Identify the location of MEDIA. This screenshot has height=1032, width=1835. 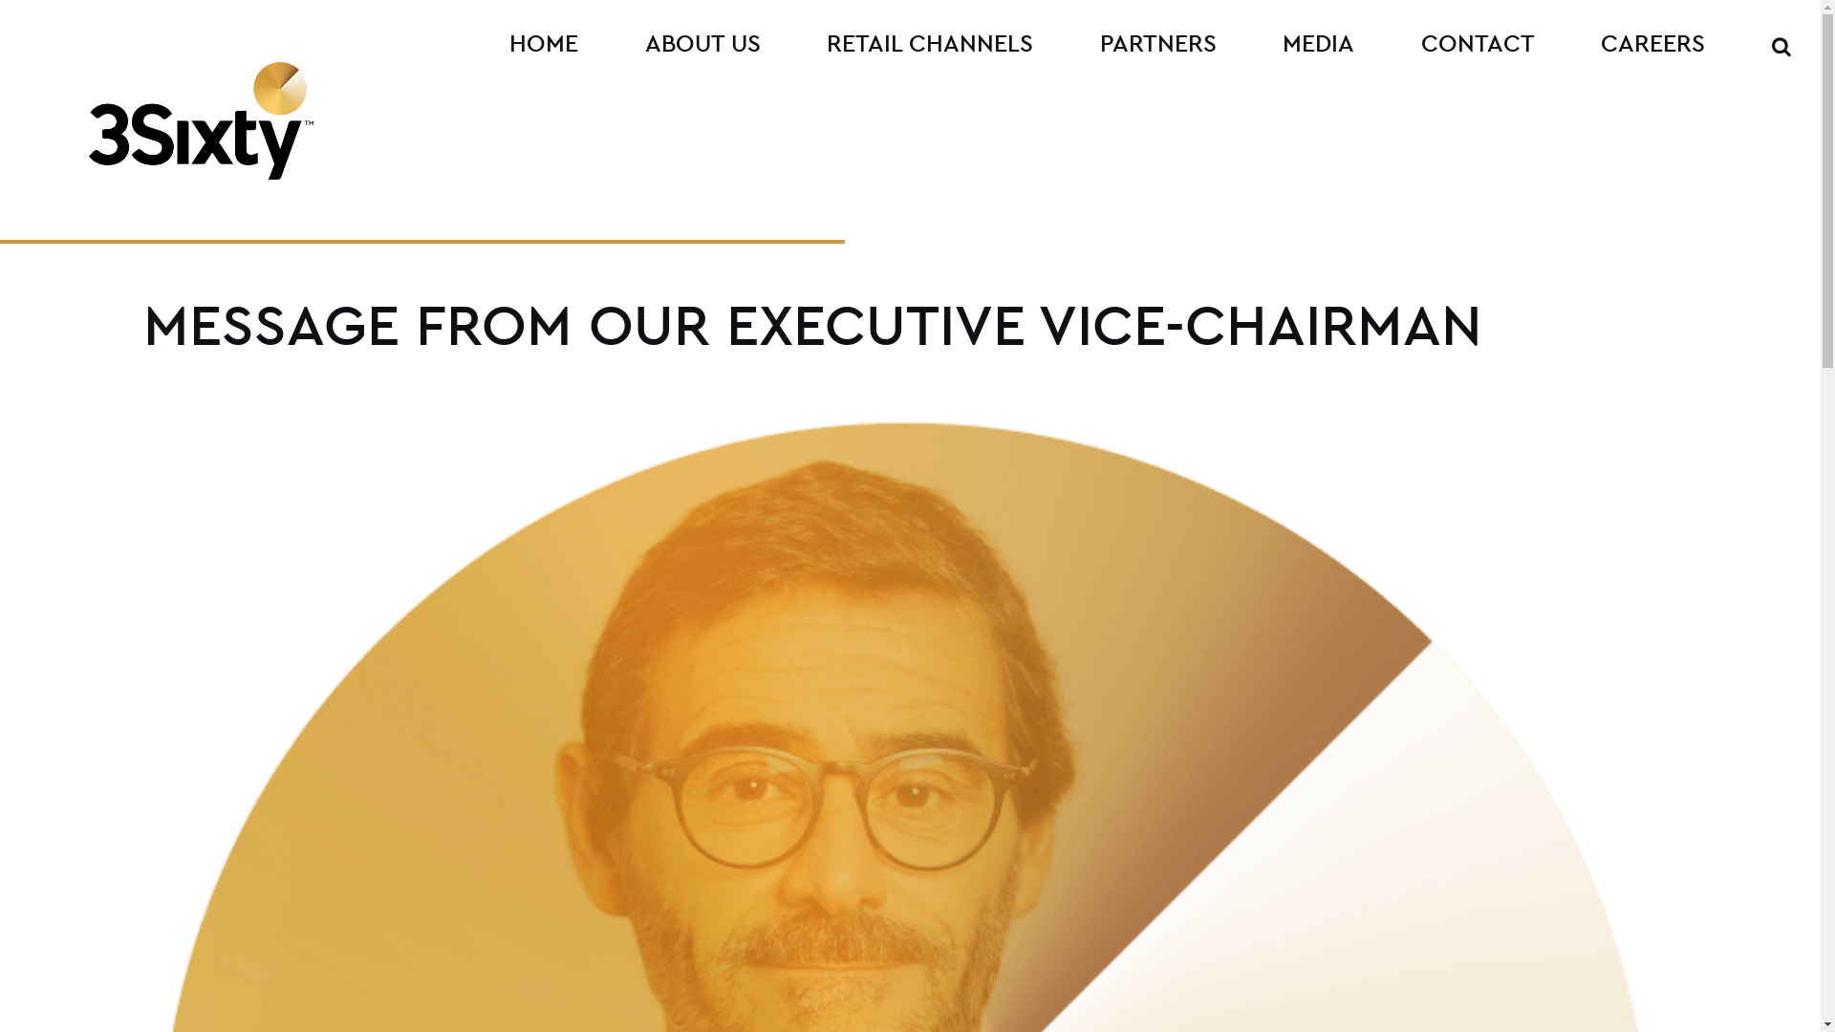
(1319, 44).